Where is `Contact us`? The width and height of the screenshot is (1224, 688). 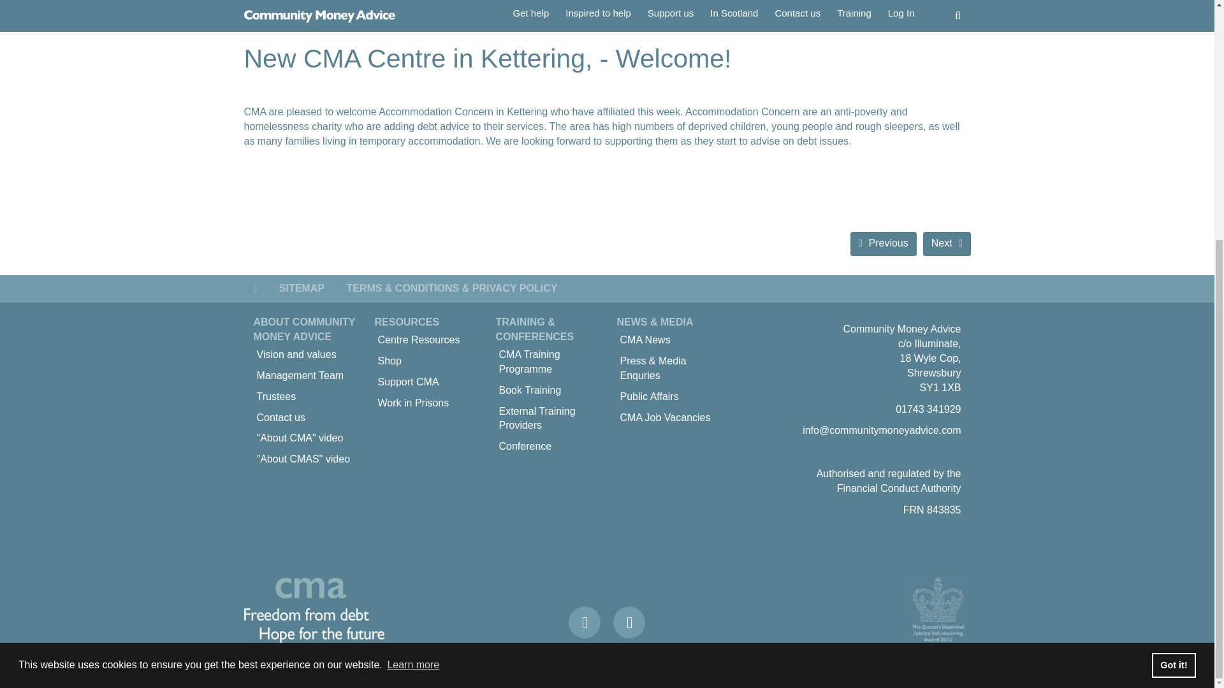 Contact us is located at coordinates (305, 418).